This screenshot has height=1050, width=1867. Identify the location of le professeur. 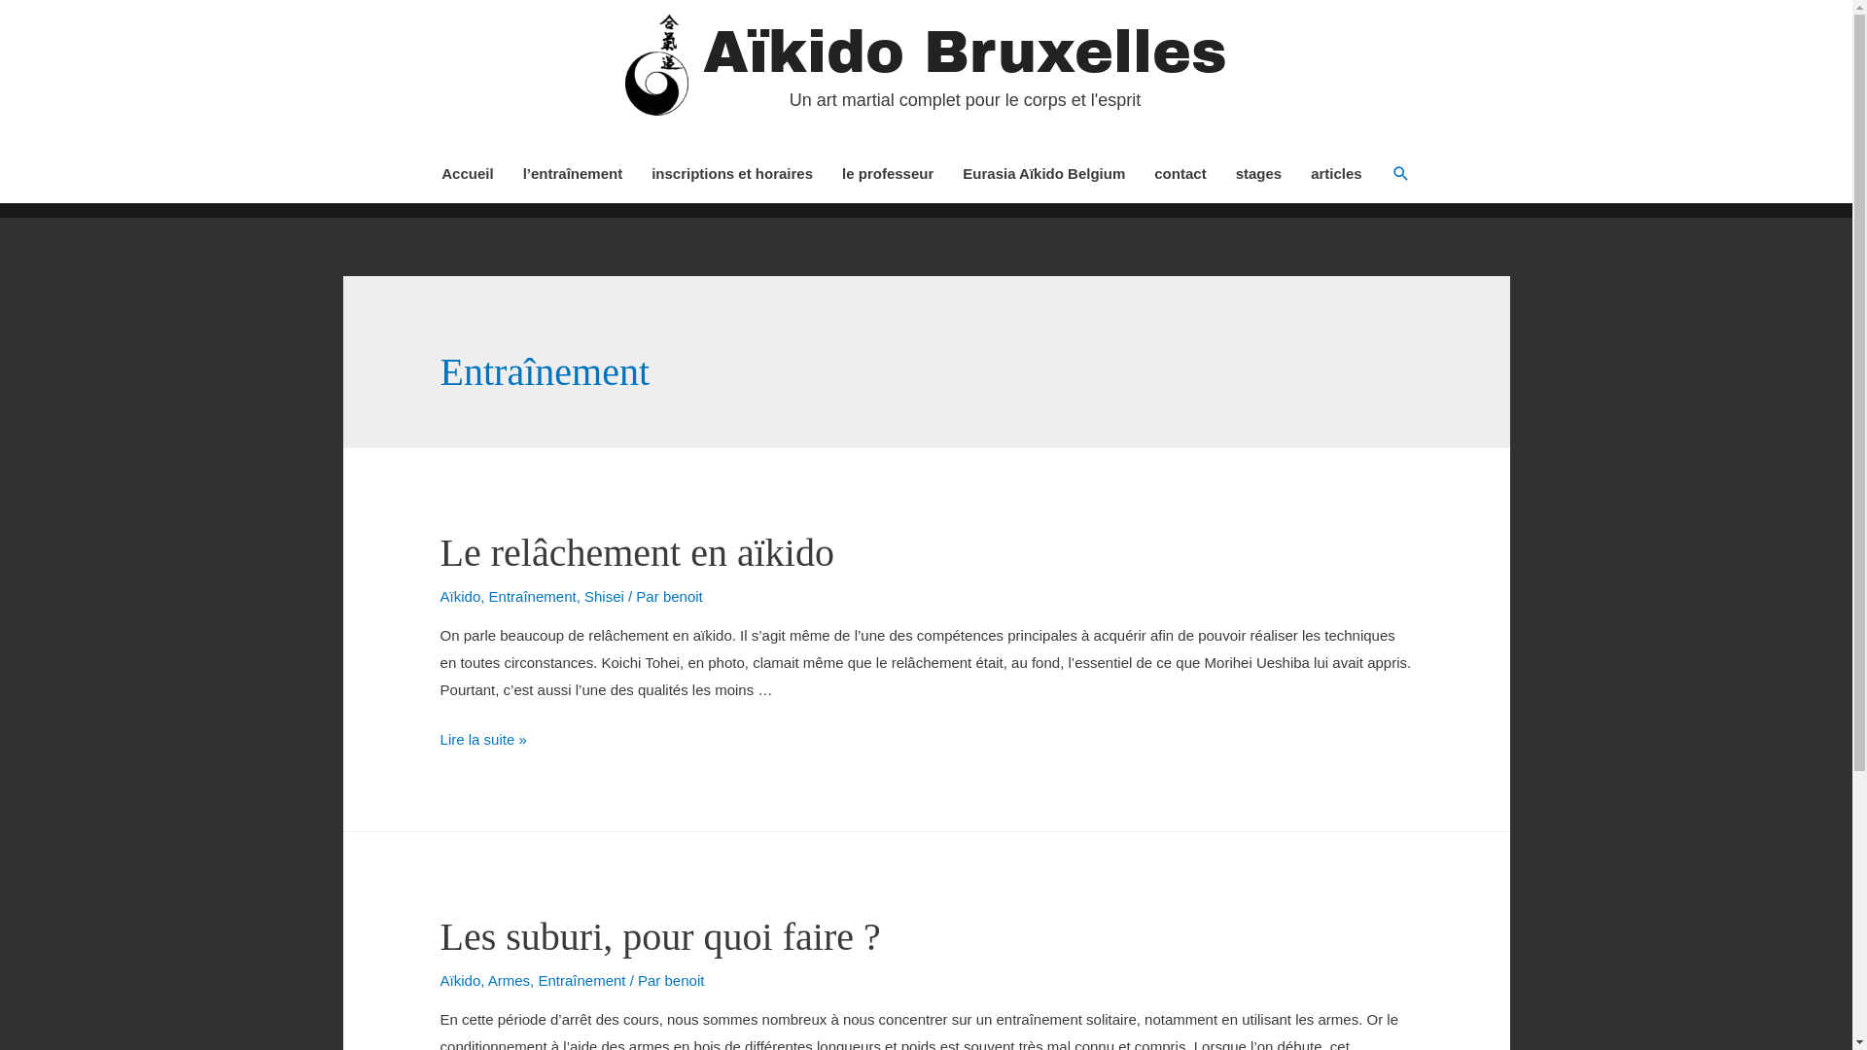
(888, 174).